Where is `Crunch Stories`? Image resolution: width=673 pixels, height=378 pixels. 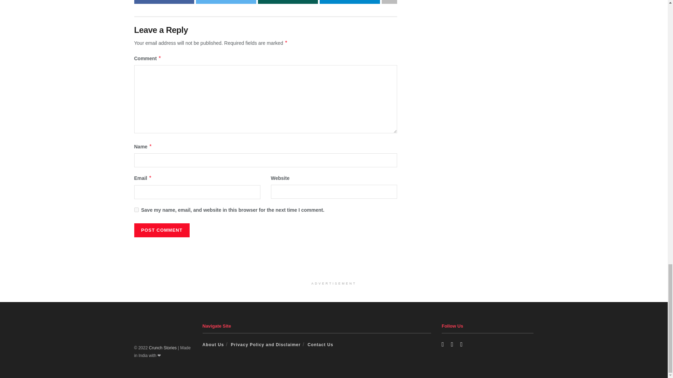 Crunch Stories is located at coordinates (163, 348).